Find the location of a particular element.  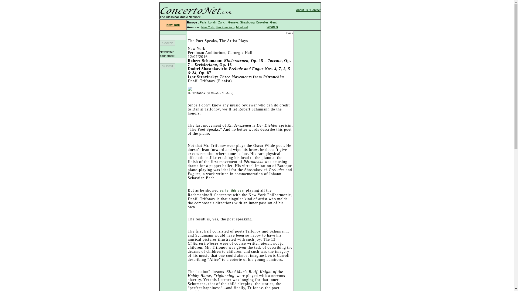

Search is located at coordinates (167, 43).